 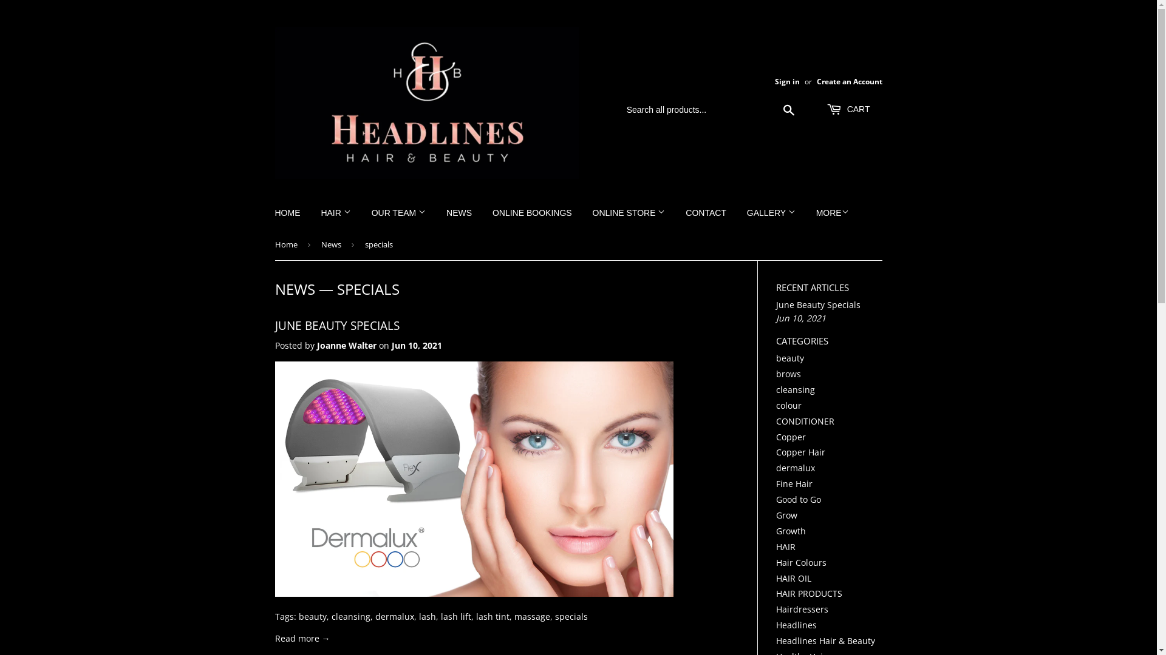 I want to click on Grow, so click(x=787, y=516).